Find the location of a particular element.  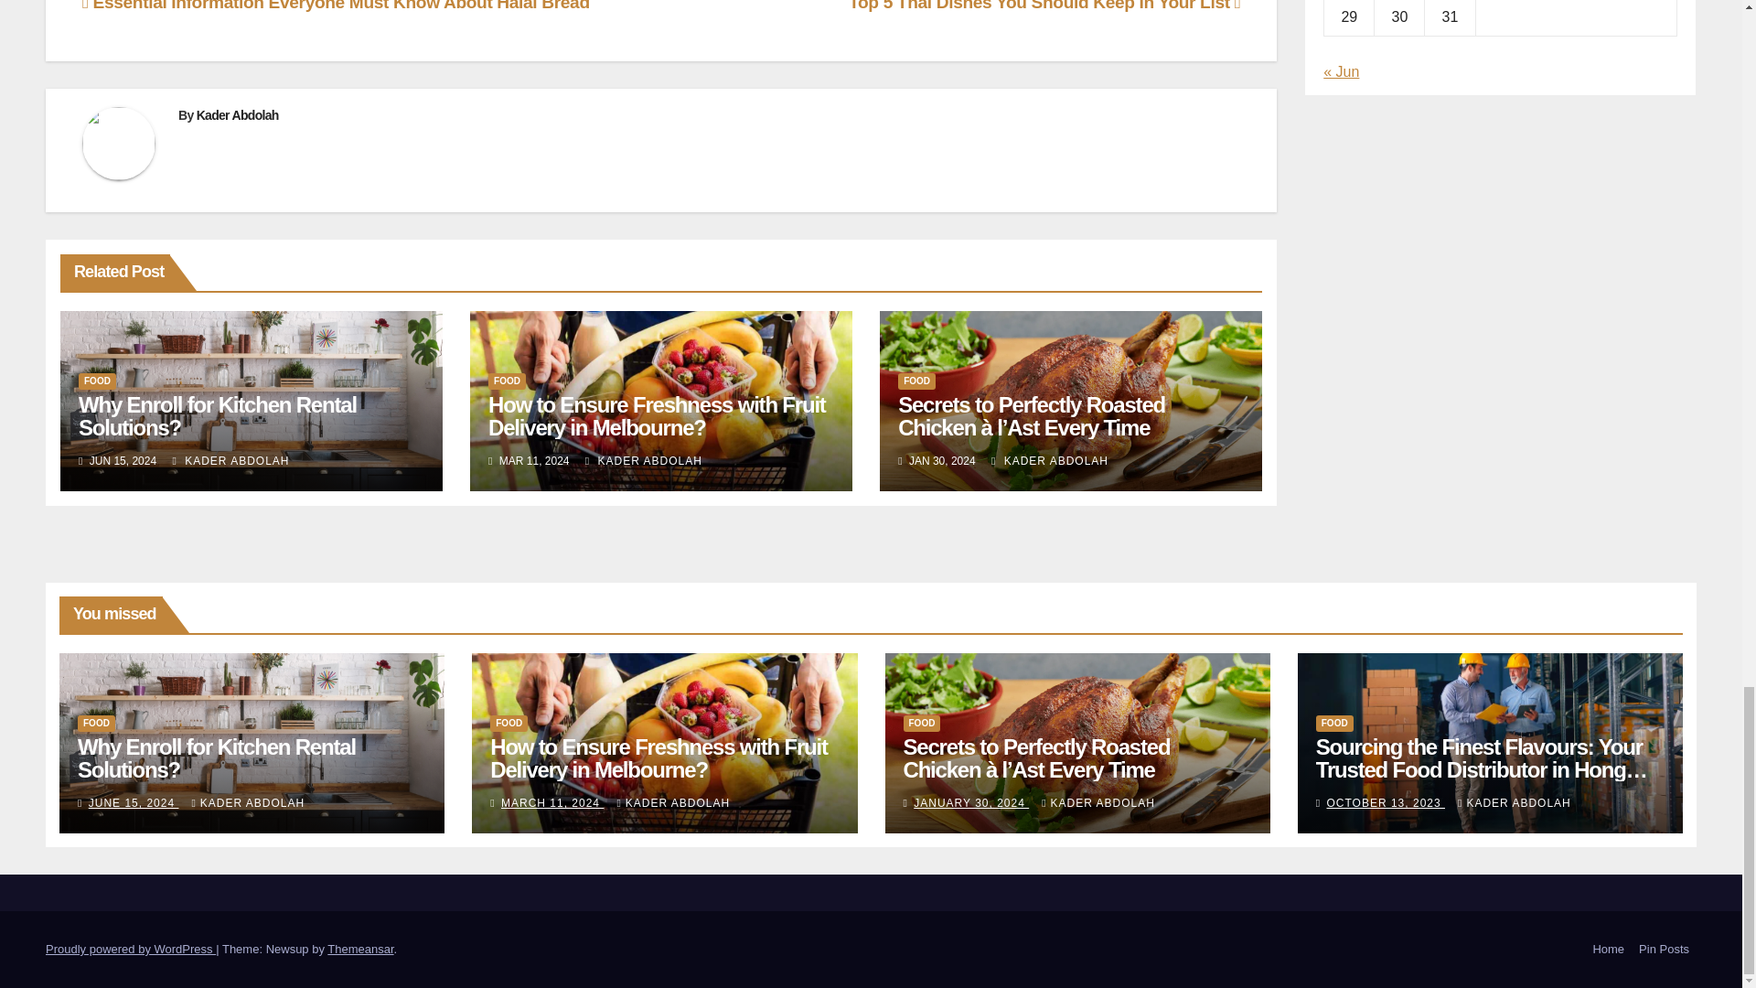

FOOD is located at coordinates (507, 381).